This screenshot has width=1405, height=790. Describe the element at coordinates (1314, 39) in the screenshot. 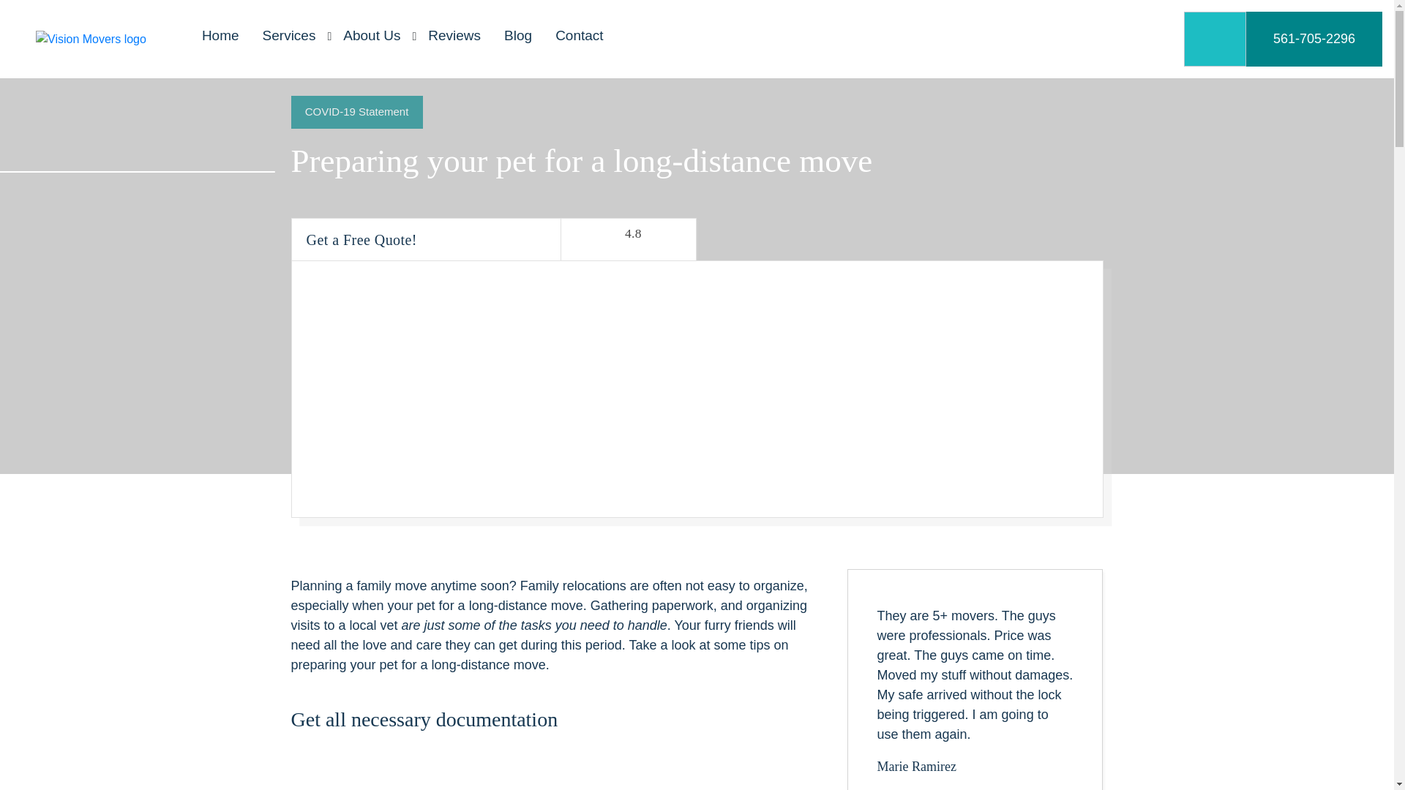

I see `561-705-2296` at that location.